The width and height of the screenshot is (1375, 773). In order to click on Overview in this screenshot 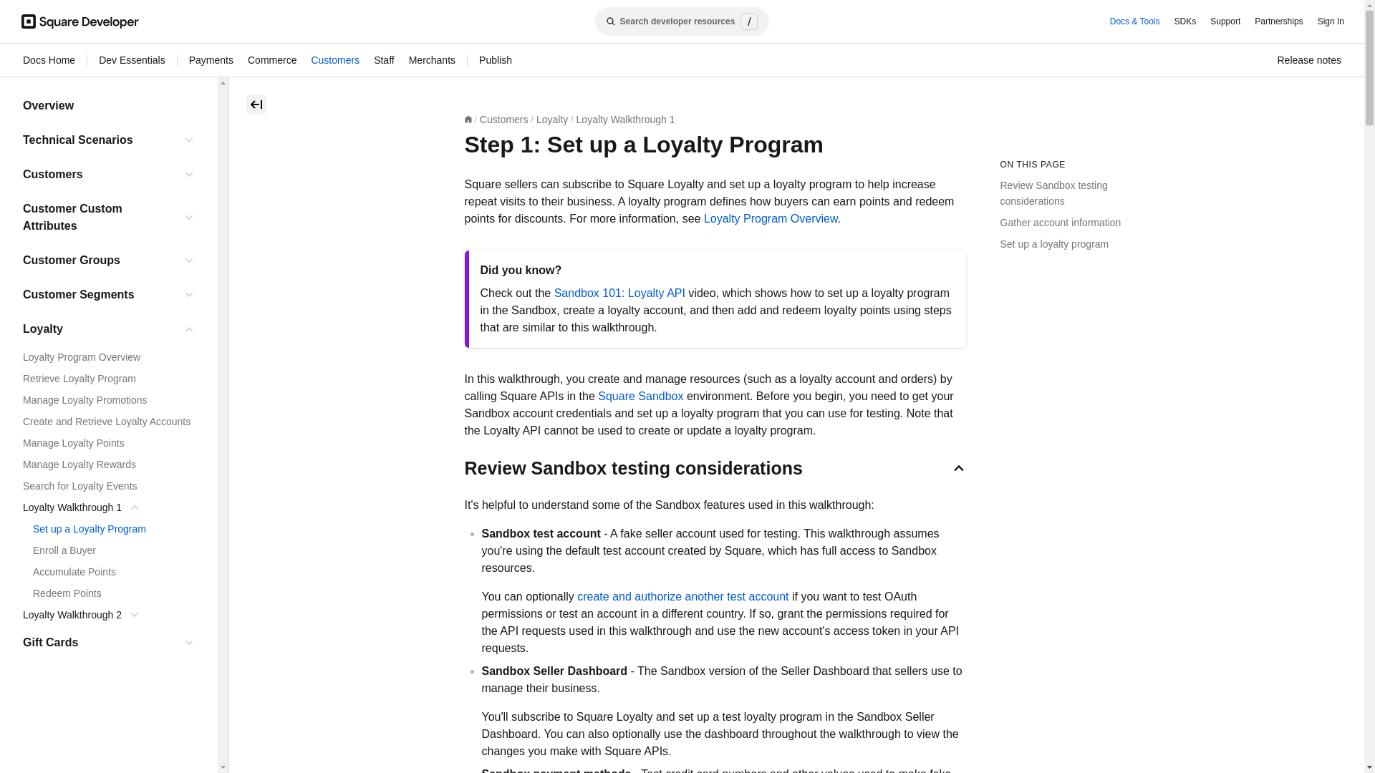, I will do `click(109, 106)`.